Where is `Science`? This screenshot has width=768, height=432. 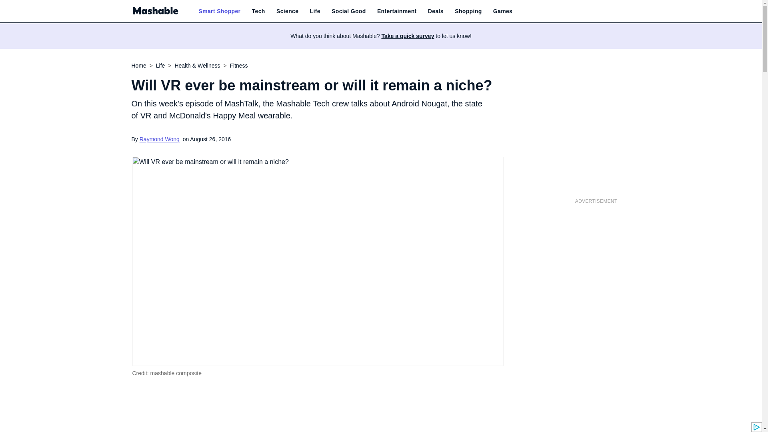
Science is located at coordinates (287, 11).